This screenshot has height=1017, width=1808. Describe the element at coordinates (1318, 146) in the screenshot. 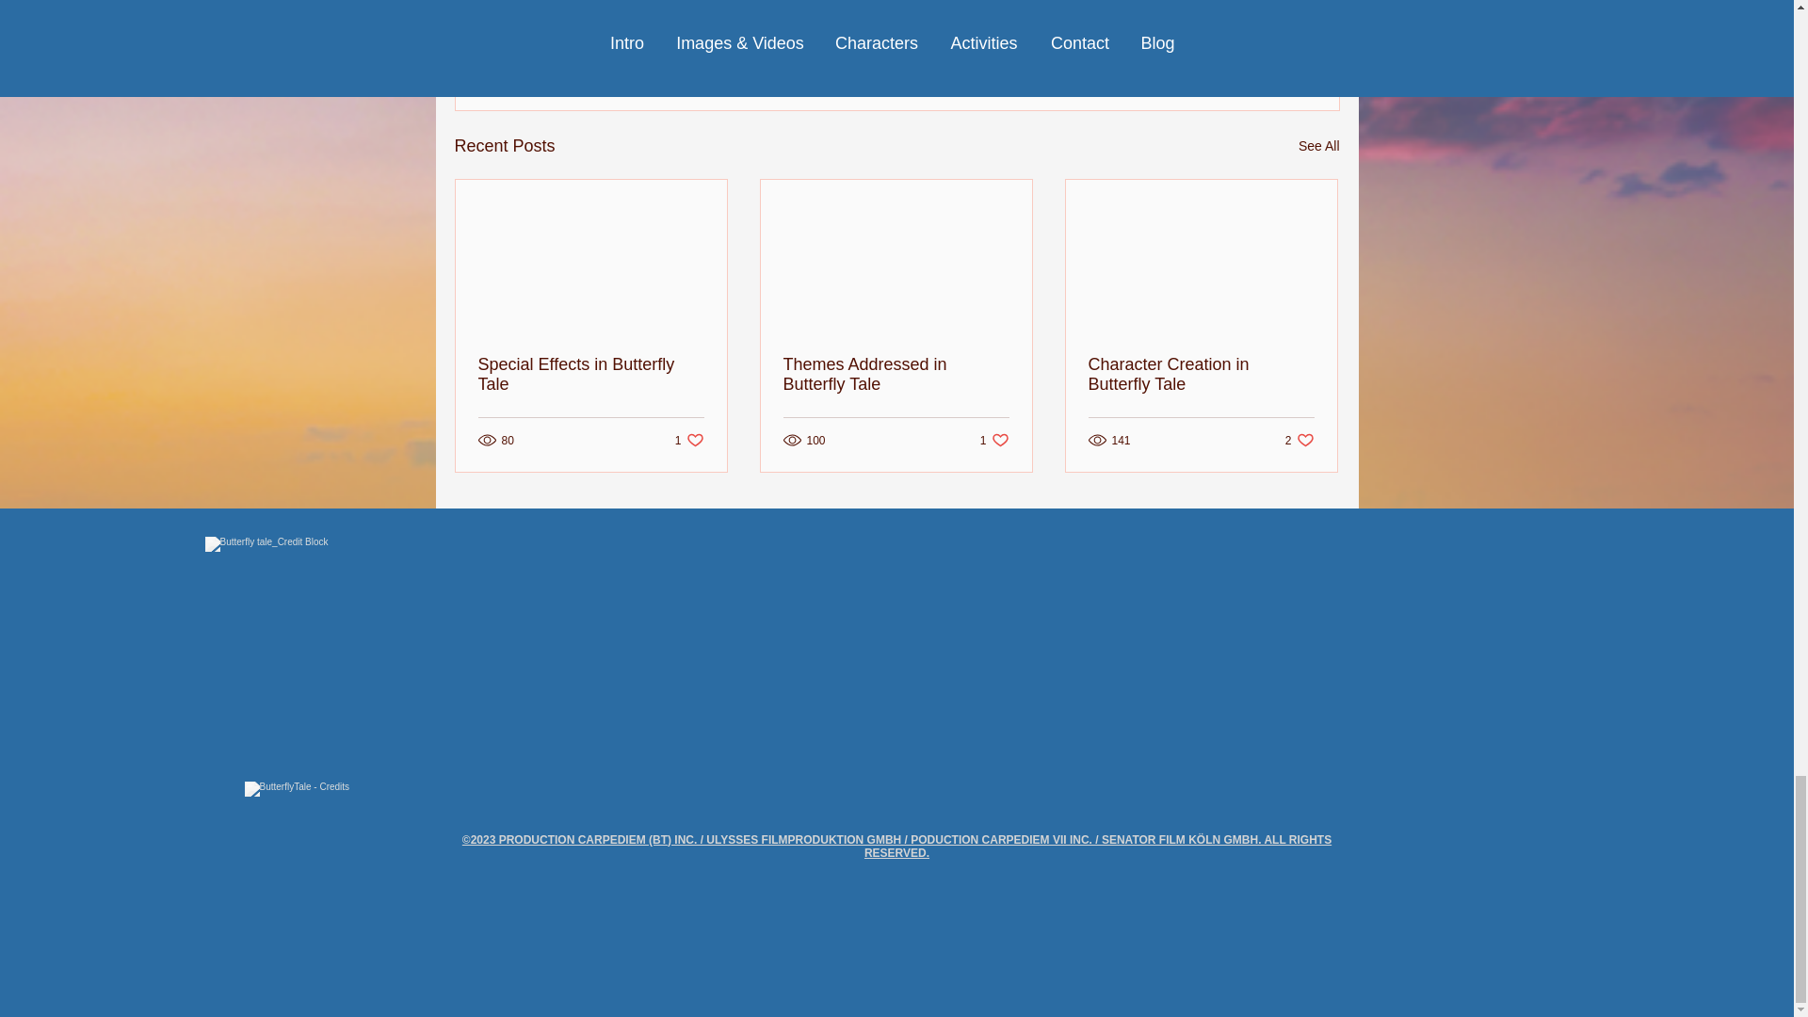

I see `See All` at that location.